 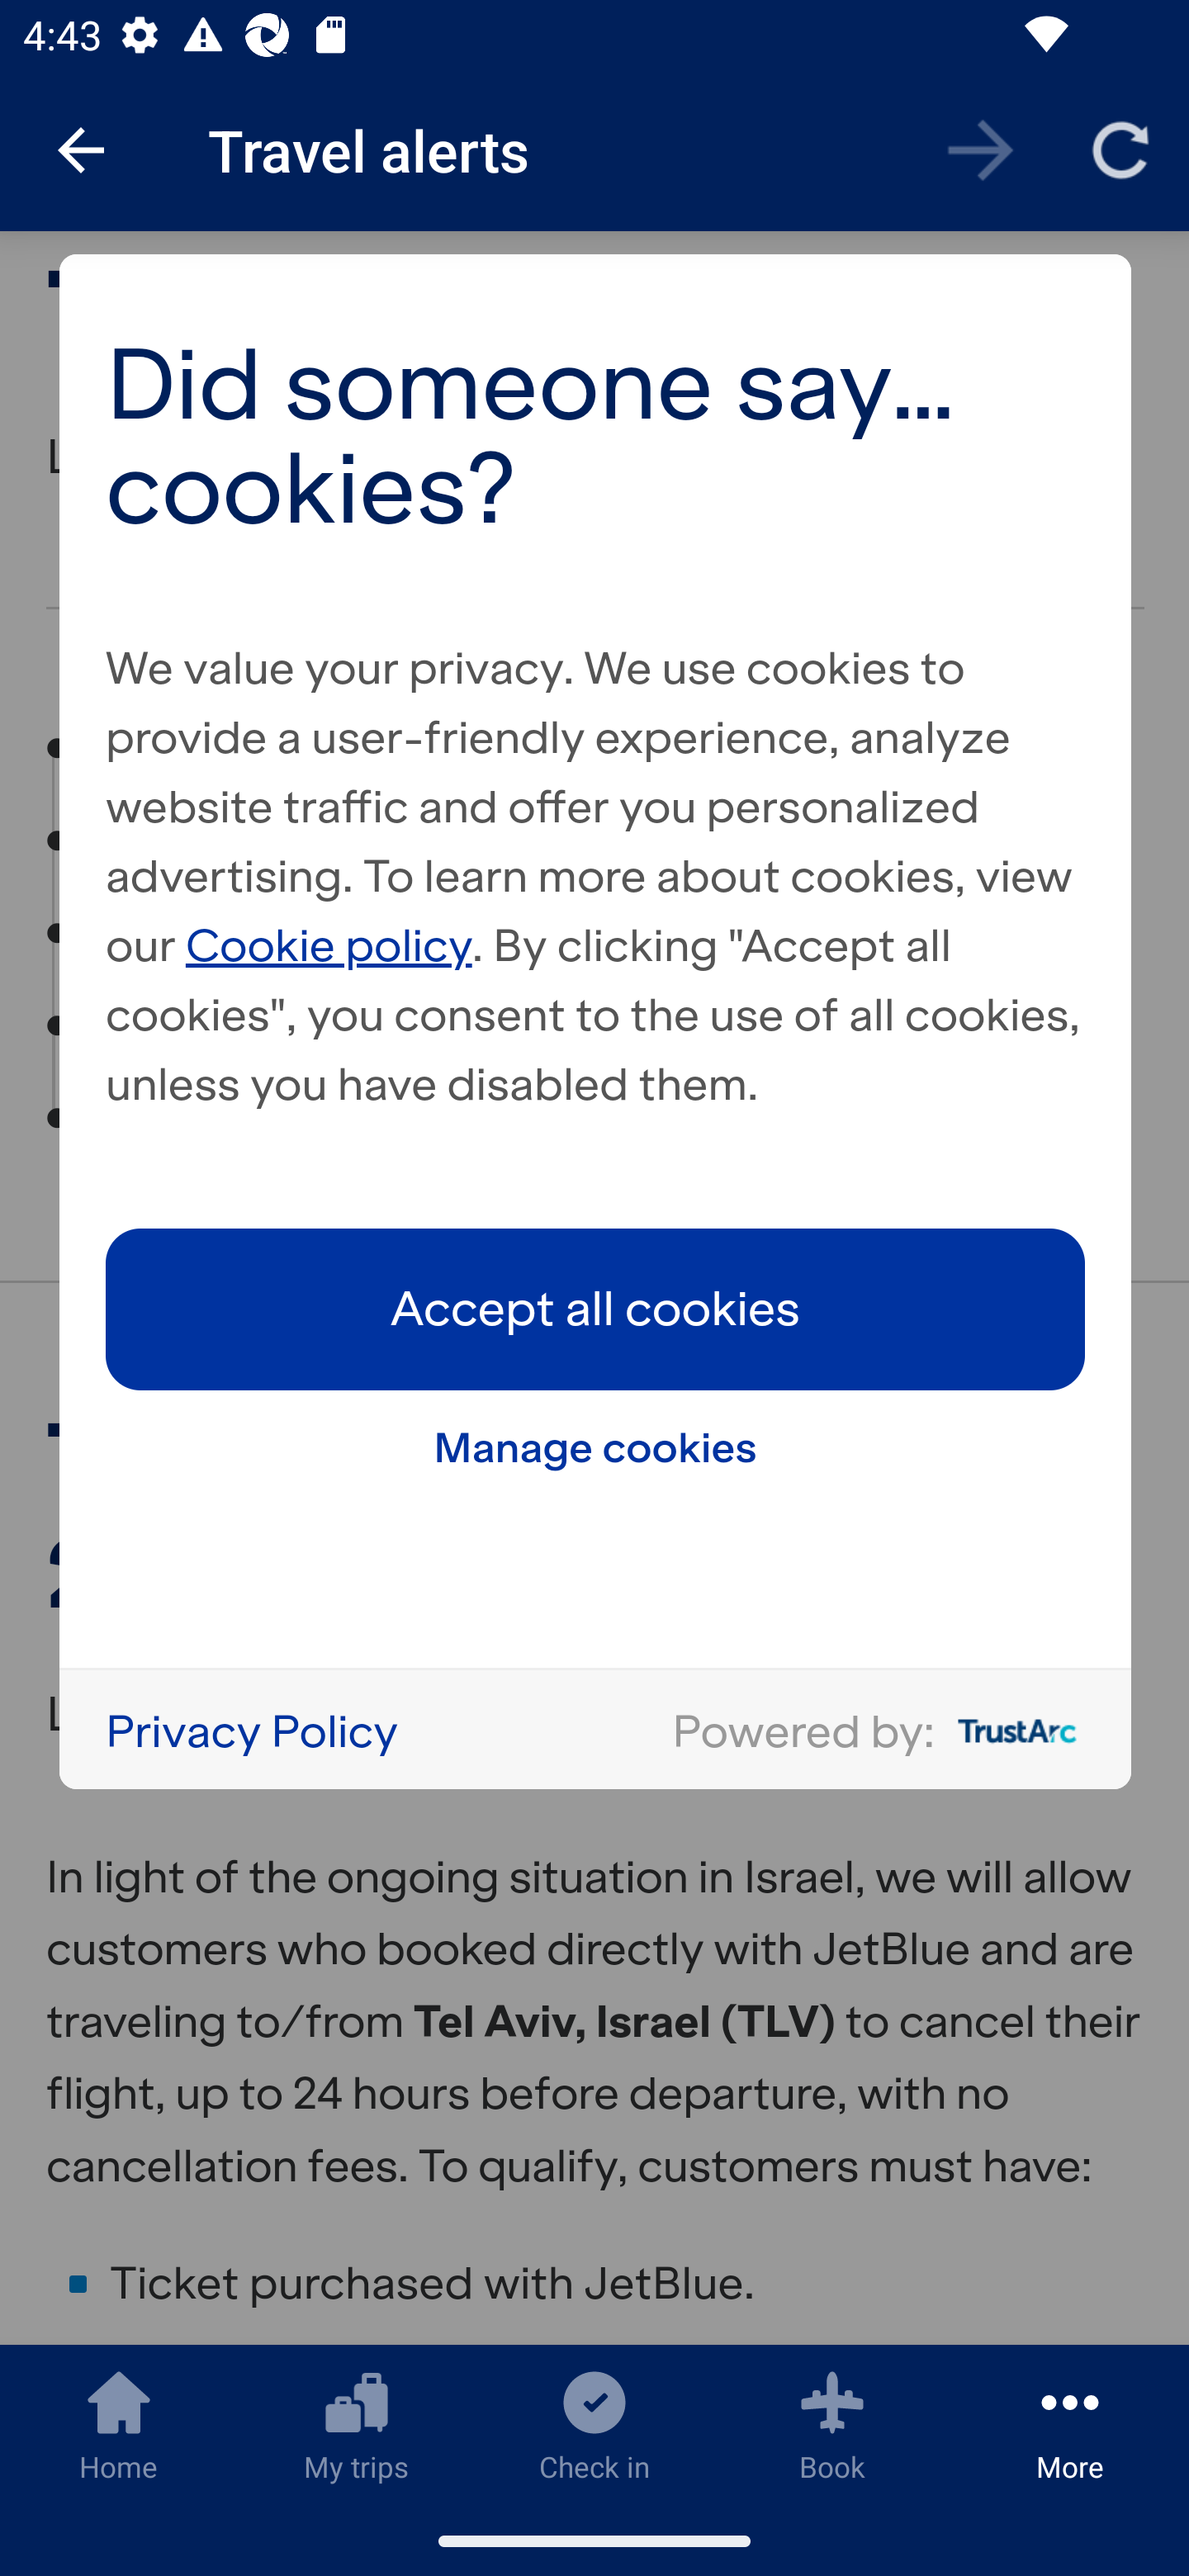 I want to click on Tel Aviv, Israel Fee Waiver 2/1/24 - 4/30/24, so click(x=591, y=748).